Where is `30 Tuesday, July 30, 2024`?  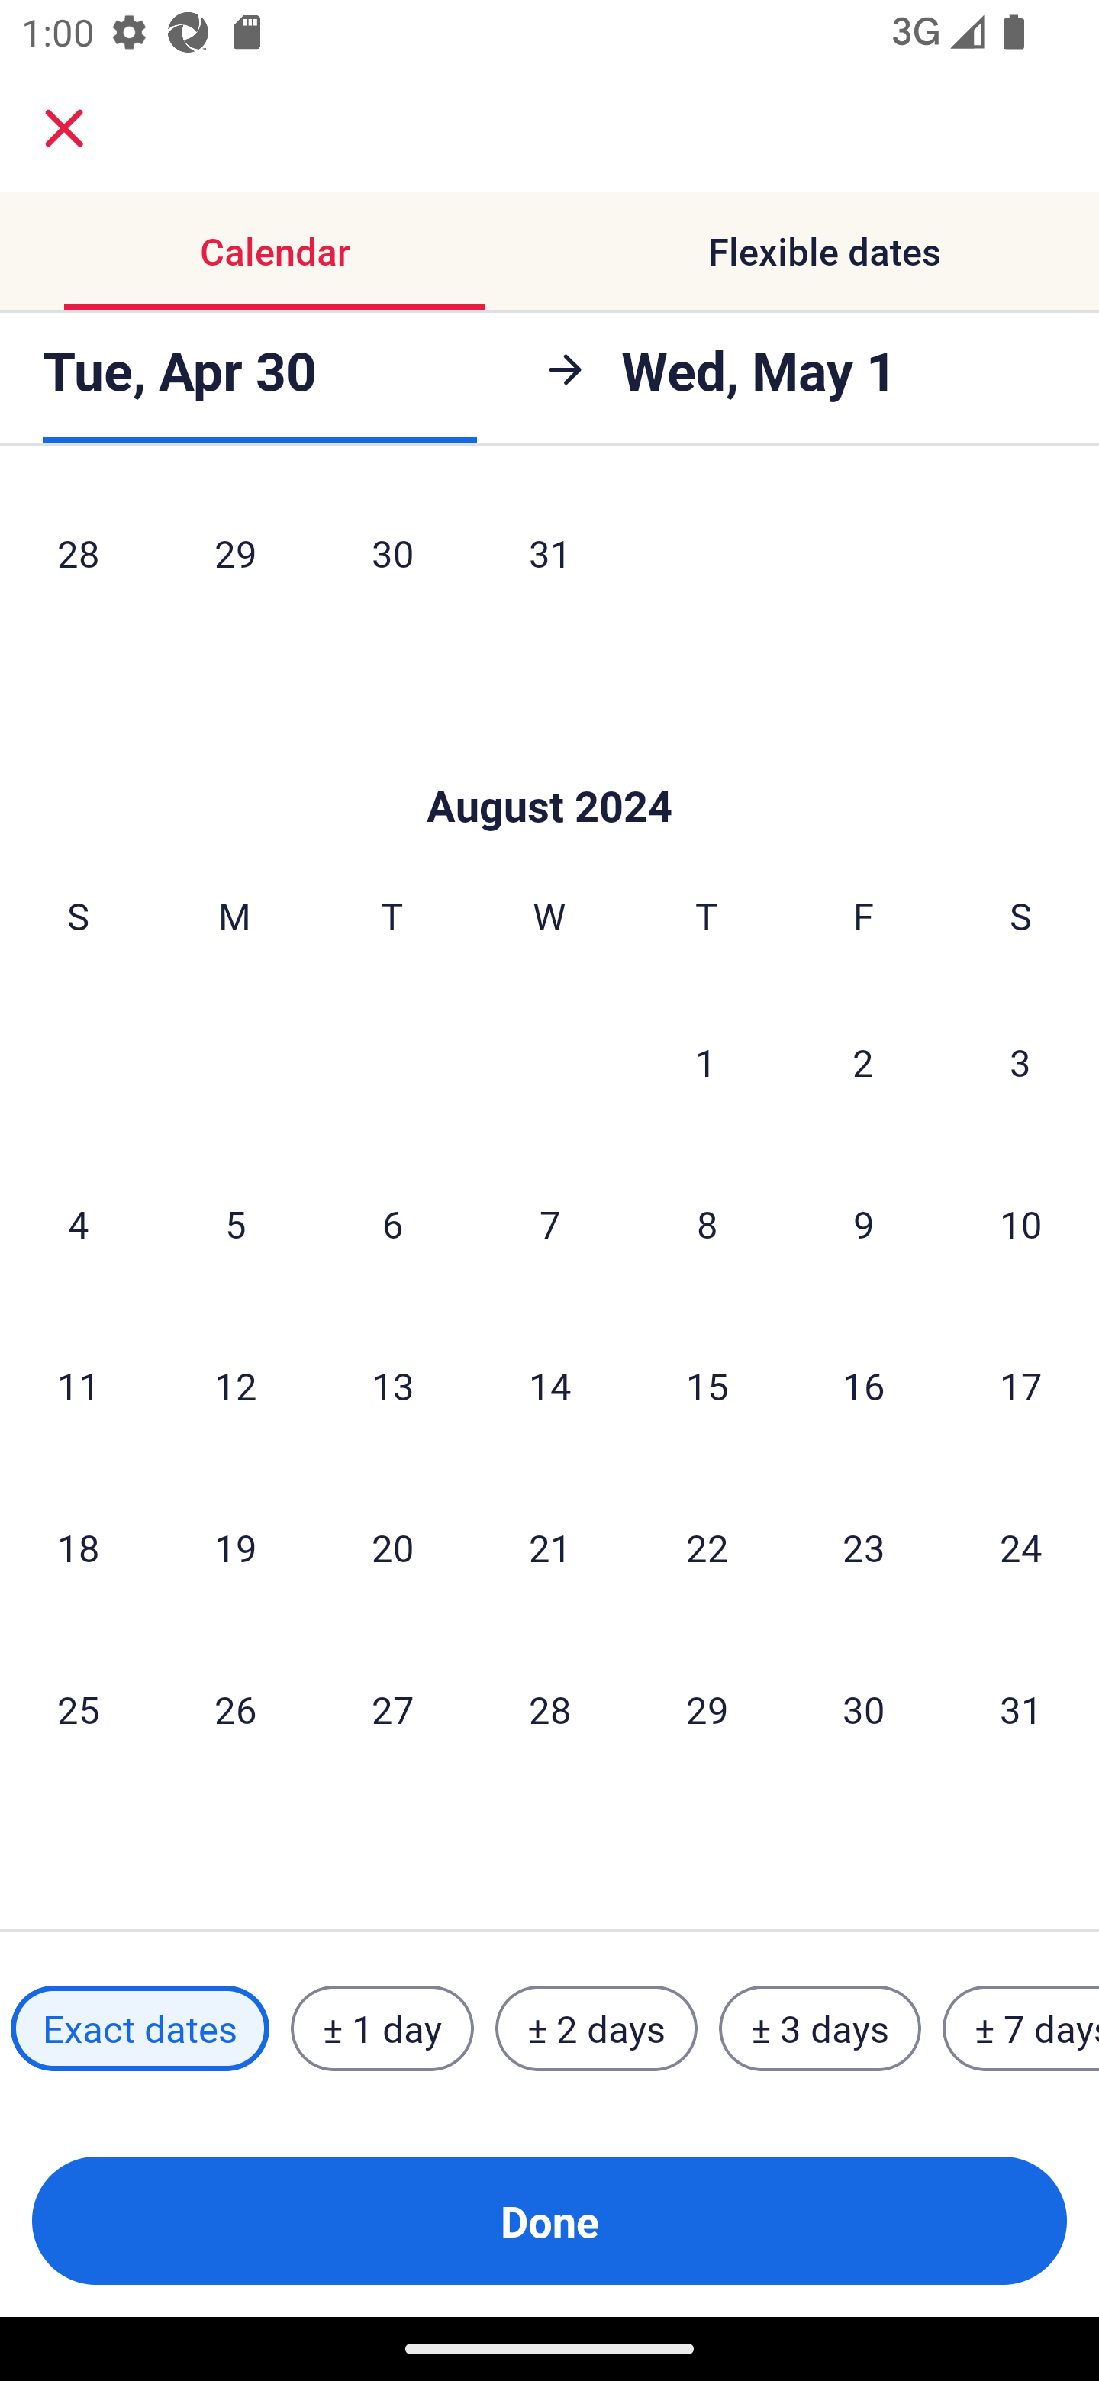
30 Tuesday, July 30, 2024 is located at coordinates (392, 559).